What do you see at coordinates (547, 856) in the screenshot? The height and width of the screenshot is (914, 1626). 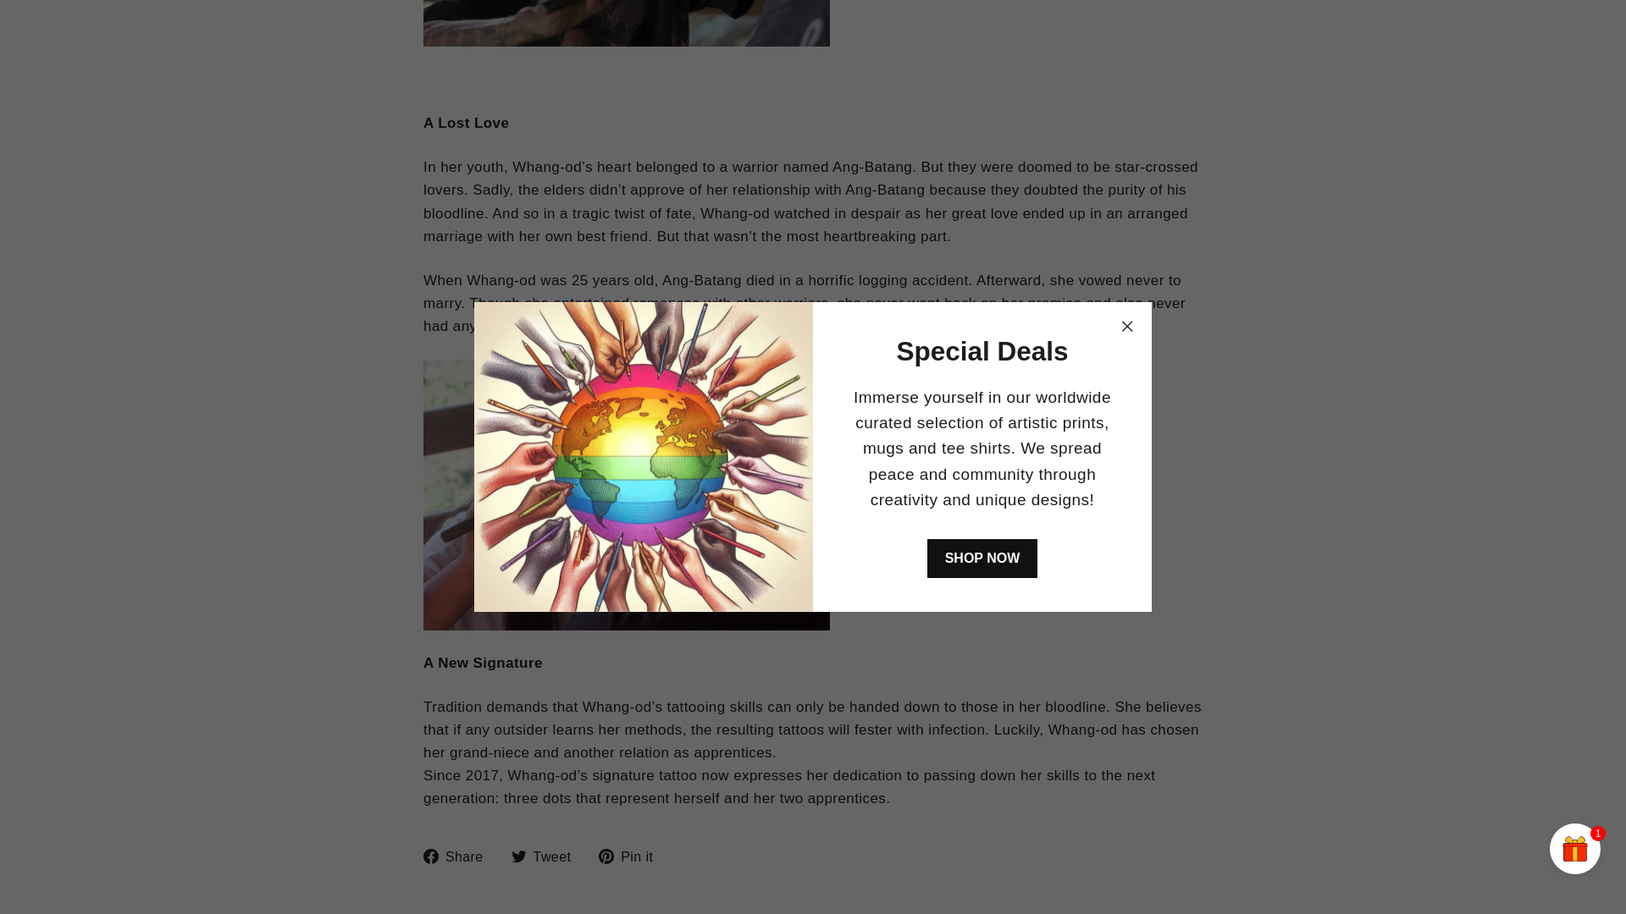 I see `Tweet on Twitter` at bounding box center [547, 856].